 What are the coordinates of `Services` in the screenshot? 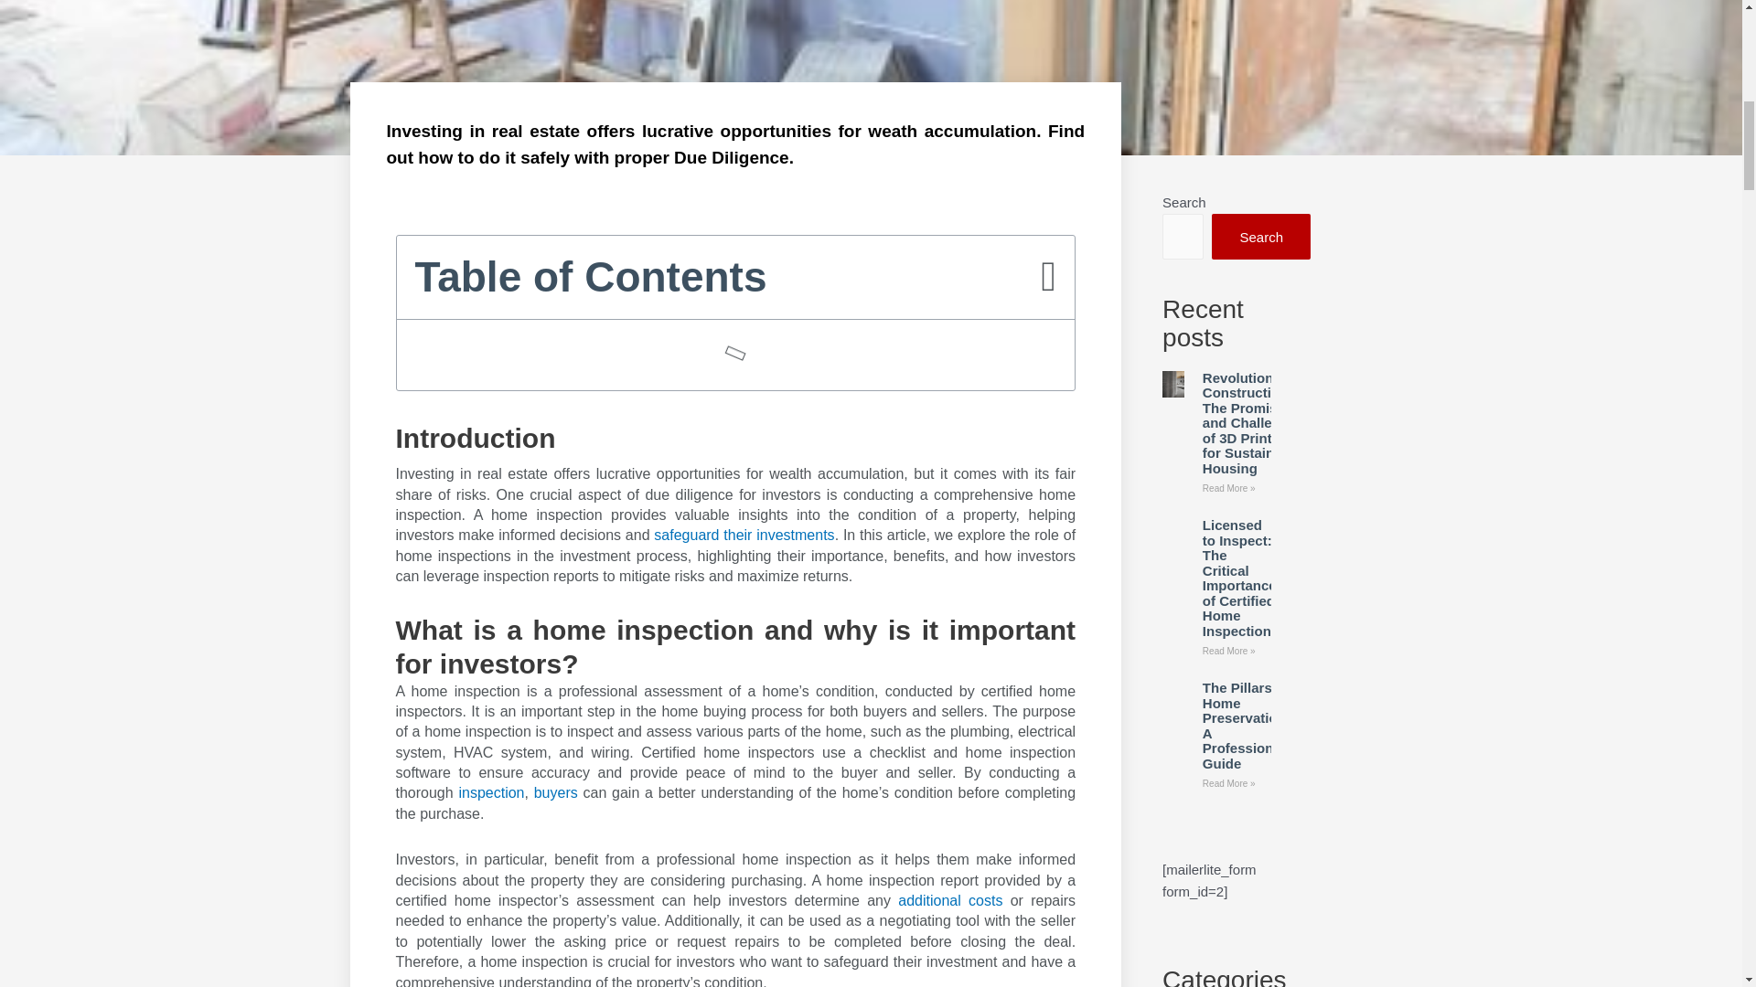 It's located at (490, 791).